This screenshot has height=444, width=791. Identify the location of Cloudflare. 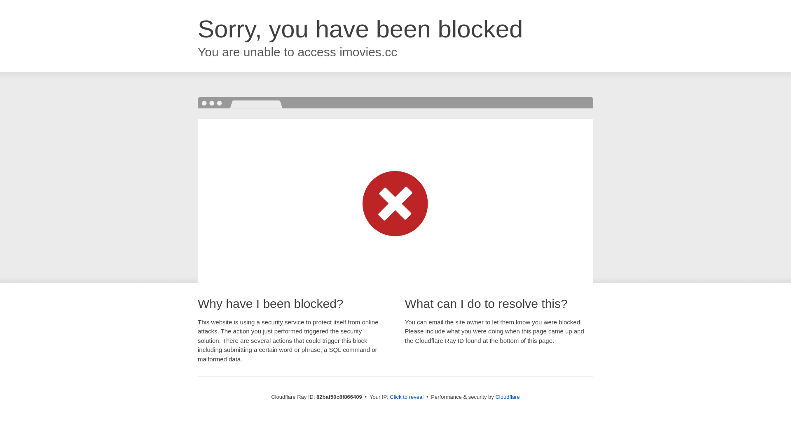
(508, 397).